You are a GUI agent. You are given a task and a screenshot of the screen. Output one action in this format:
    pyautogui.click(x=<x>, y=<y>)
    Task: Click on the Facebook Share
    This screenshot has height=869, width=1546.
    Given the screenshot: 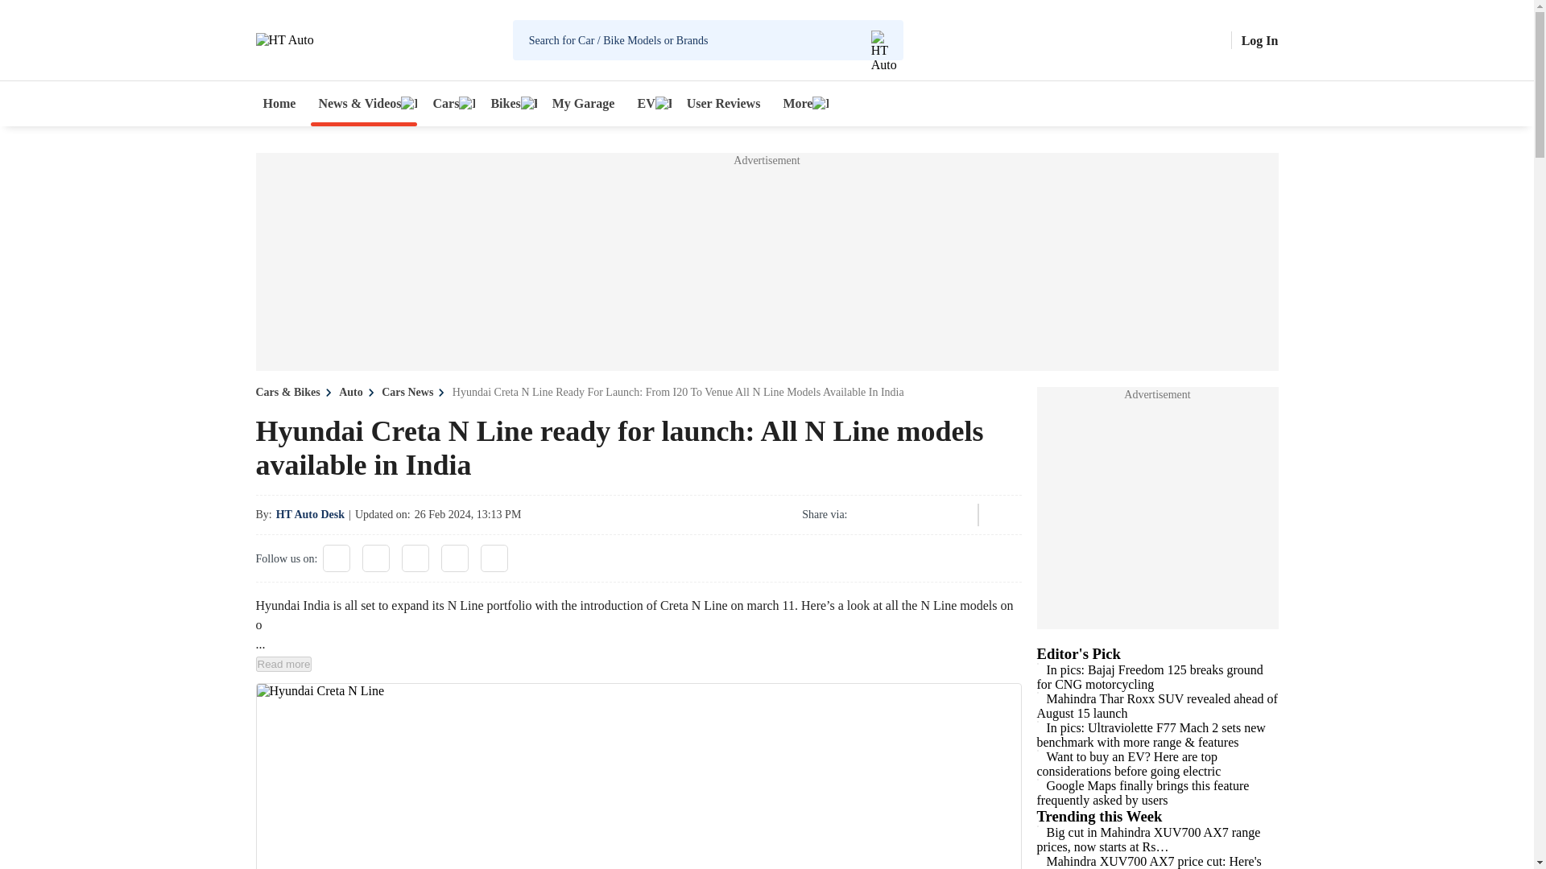 What is the action you would take?
    pyautogui.click(x=866, y=515)
    